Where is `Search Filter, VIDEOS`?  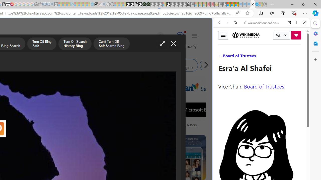
Search Filter, VIDEOS is located at coordinates (252, 57).